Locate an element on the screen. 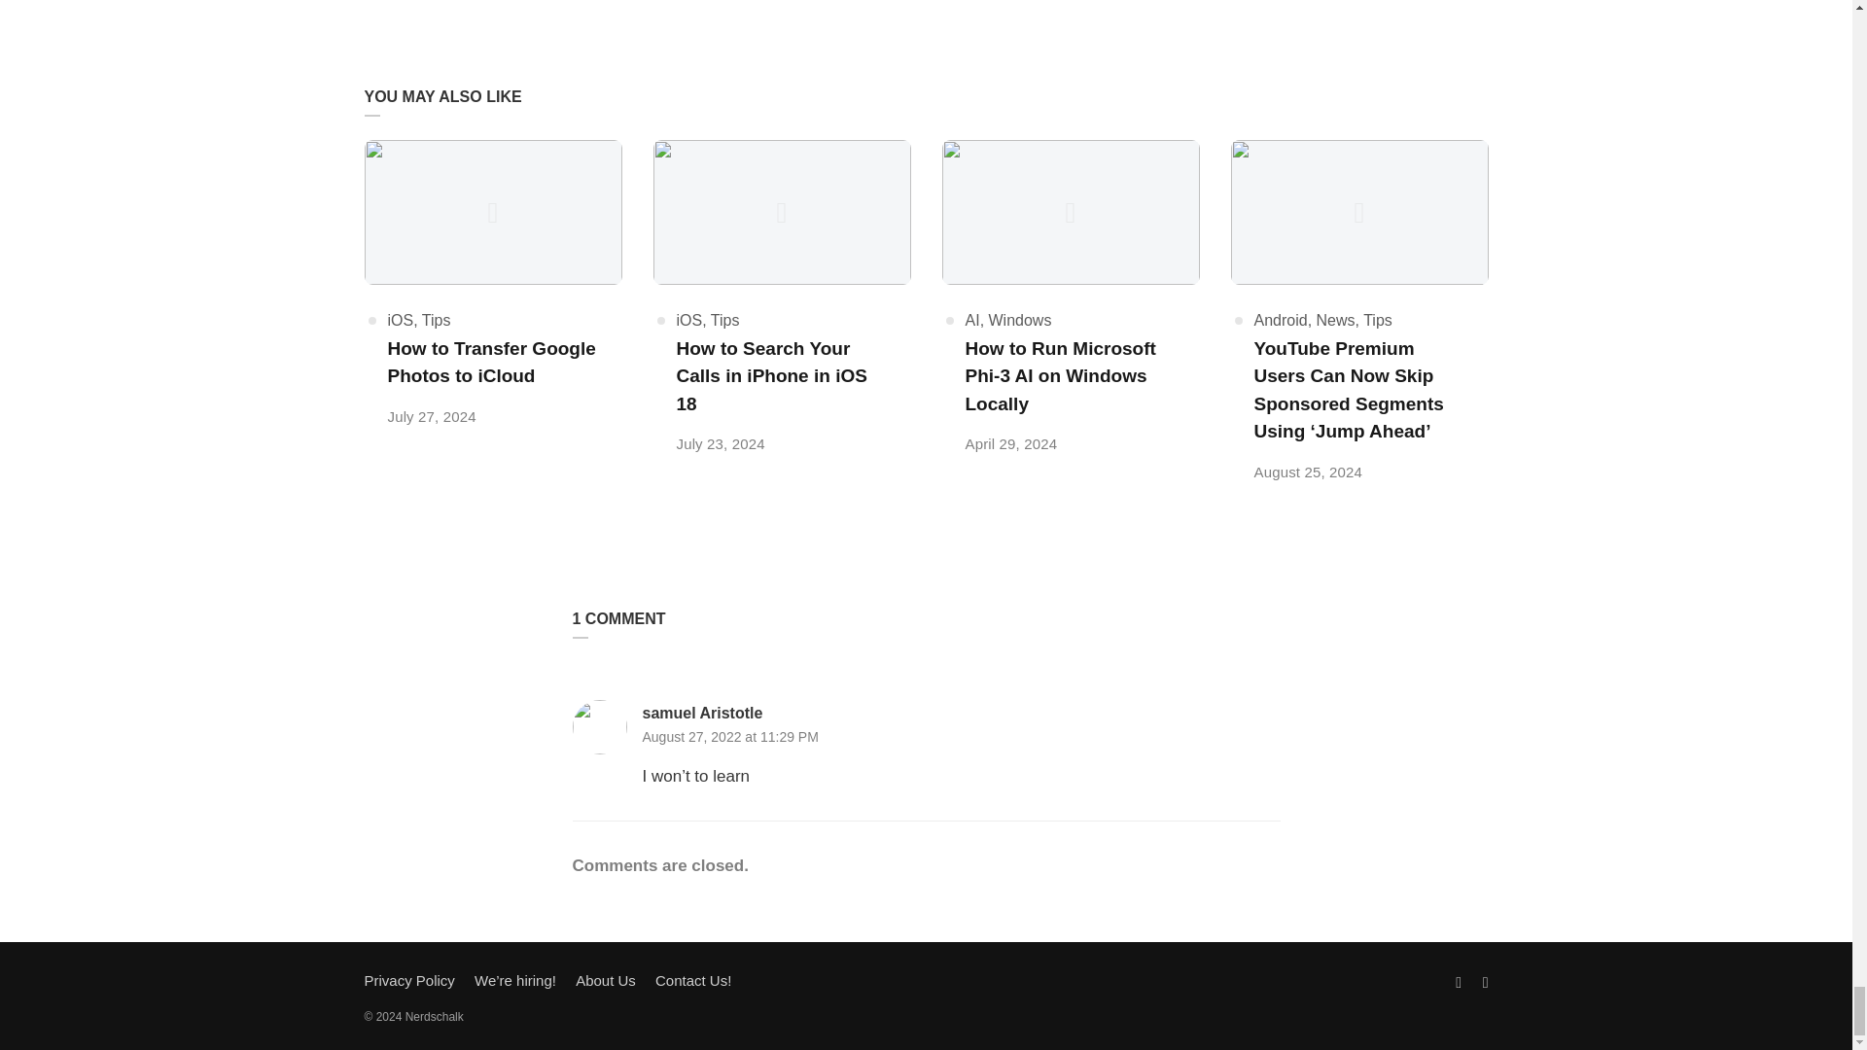 Image resolution: width=1867 pixels, height=1050 pixels. samuel Aristotle is located at coordinates (702, 714).